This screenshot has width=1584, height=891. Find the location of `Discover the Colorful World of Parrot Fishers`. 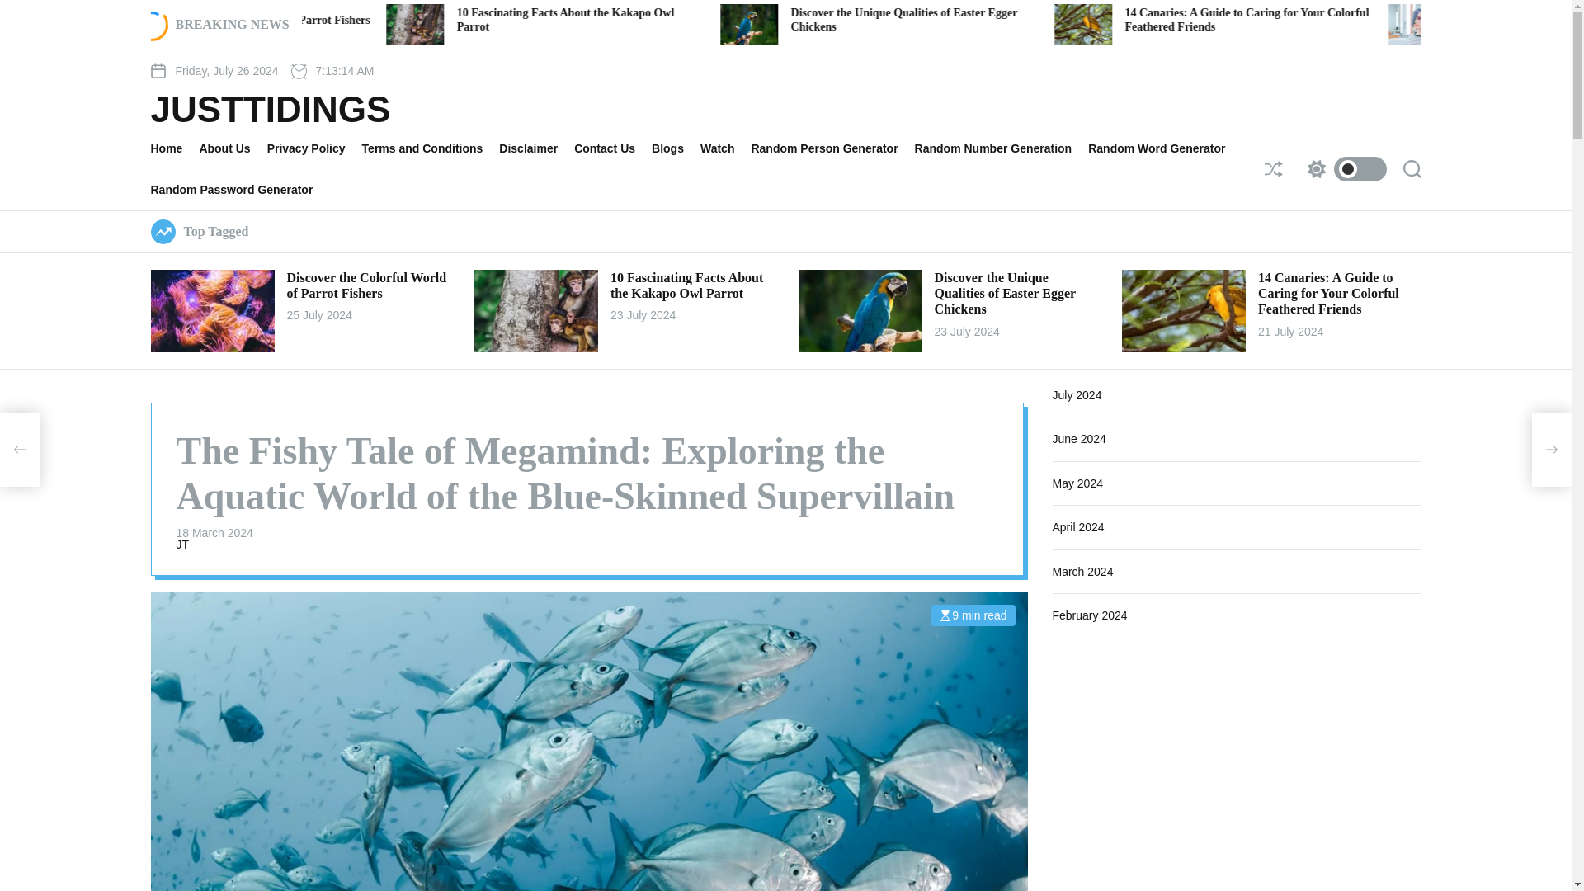

Discover the Colorful World of Parrot Fishers is located at coordinates (485, 20).